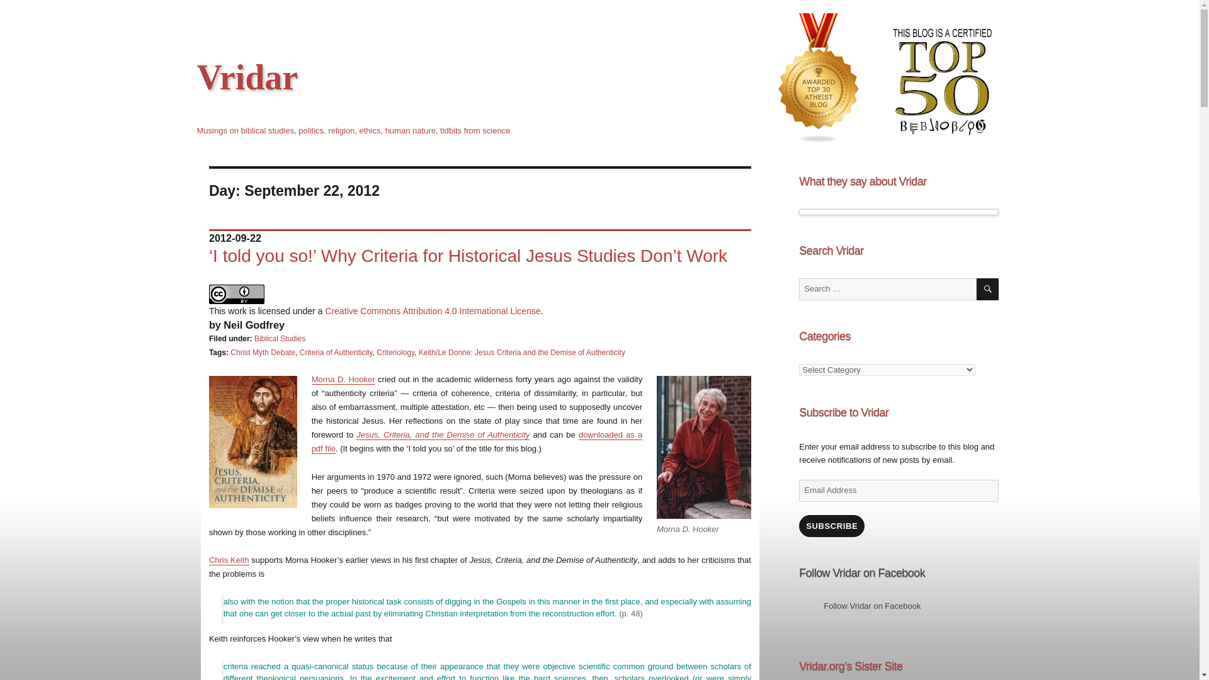  I want to click on Jesus, Criteria, and the Demise of Authenticity, so click(443, 434).